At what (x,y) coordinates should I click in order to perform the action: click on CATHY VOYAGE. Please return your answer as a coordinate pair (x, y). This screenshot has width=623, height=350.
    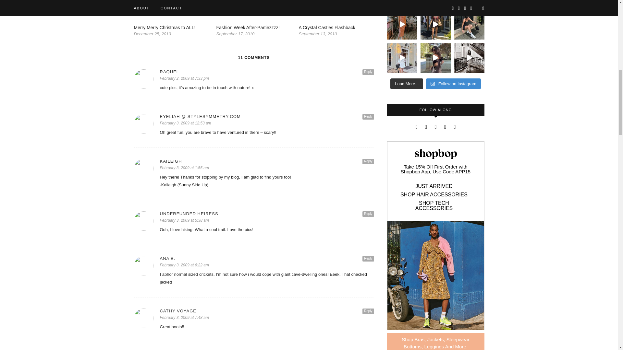
    Looking at the image, I should click on (267, 310).